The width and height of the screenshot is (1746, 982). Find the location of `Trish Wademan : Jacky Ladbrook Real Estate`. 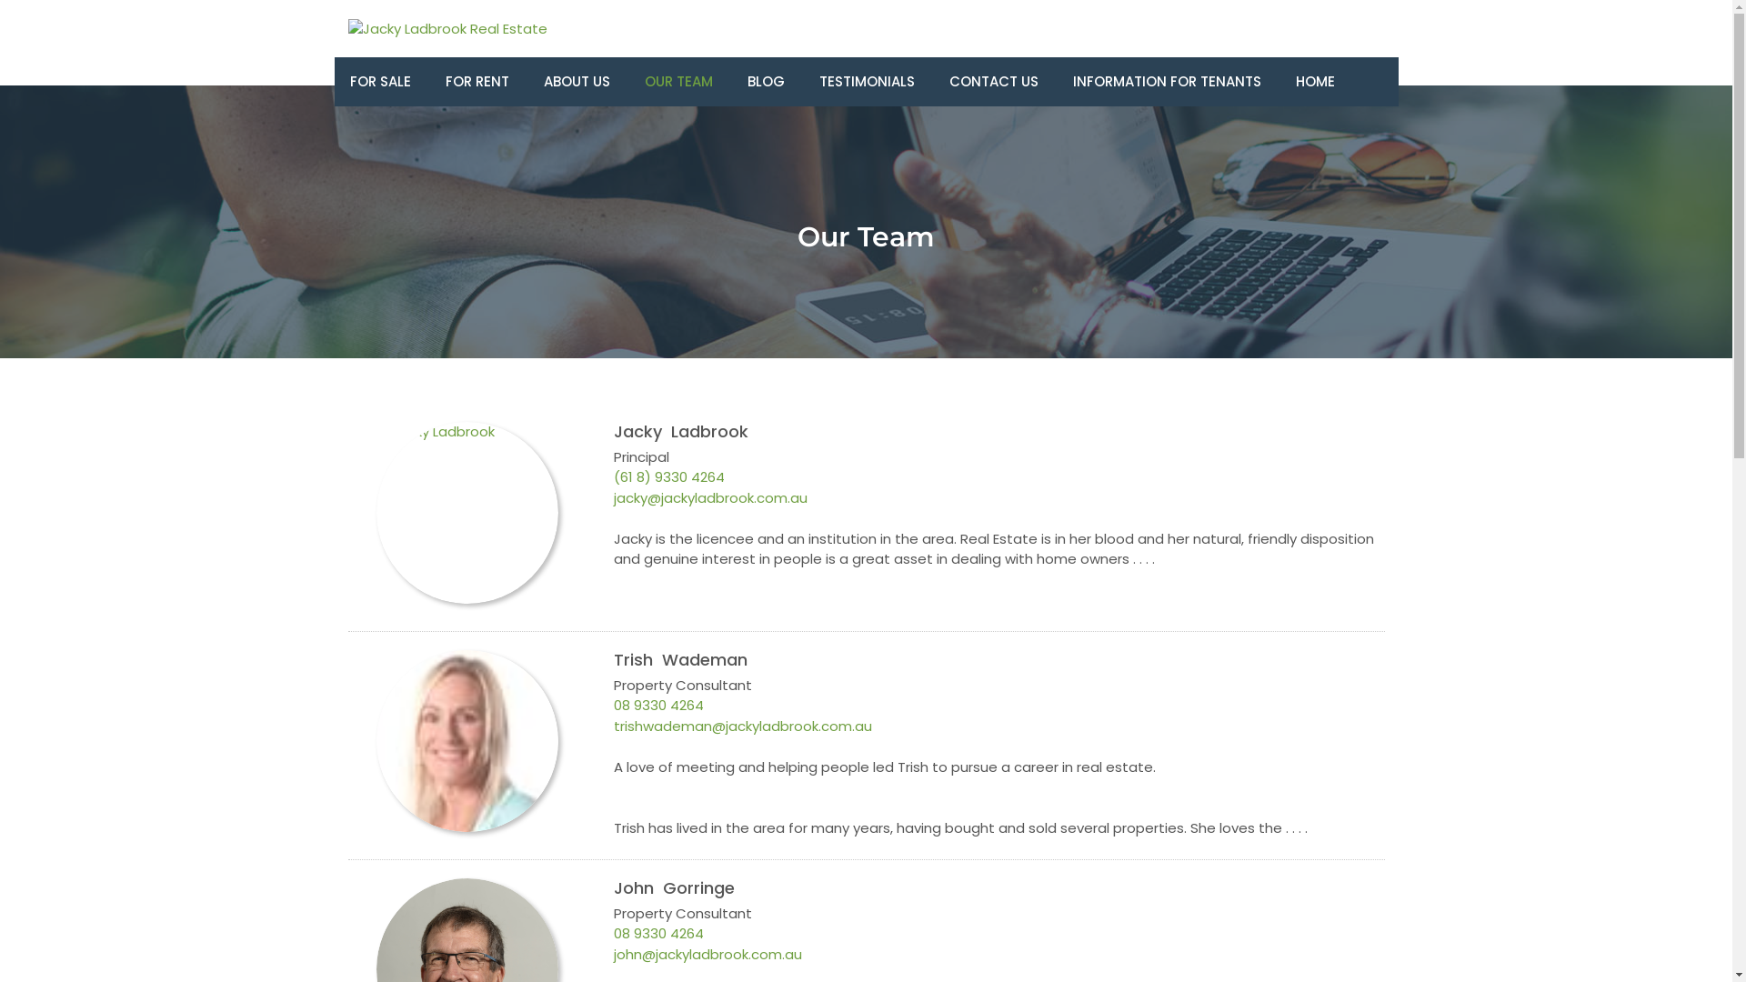

Trish Wademan : Jacky Ladbrook Real Estate is located at coordinates (467, 766).